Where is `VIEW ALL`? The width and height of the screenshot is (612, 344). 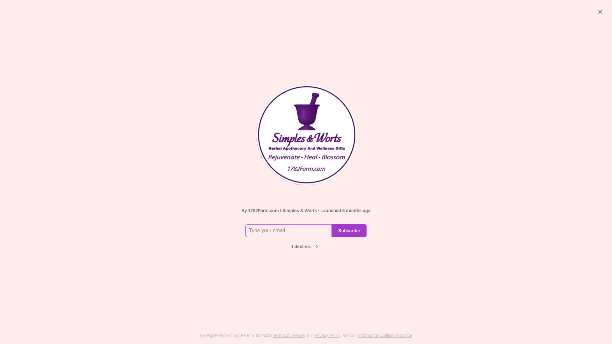
VIEW ALL is located at coordinates (499, 292).